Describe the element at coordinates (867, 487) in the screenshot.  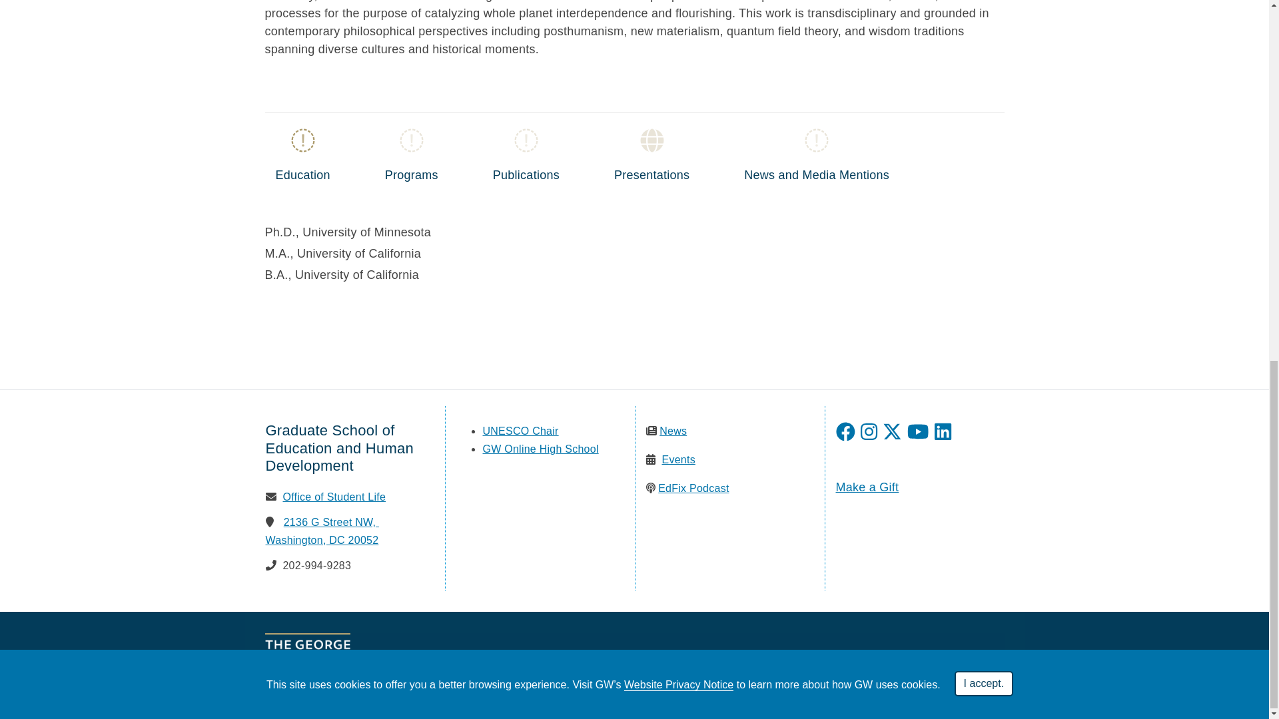
I see `Make a Gift` at that location.